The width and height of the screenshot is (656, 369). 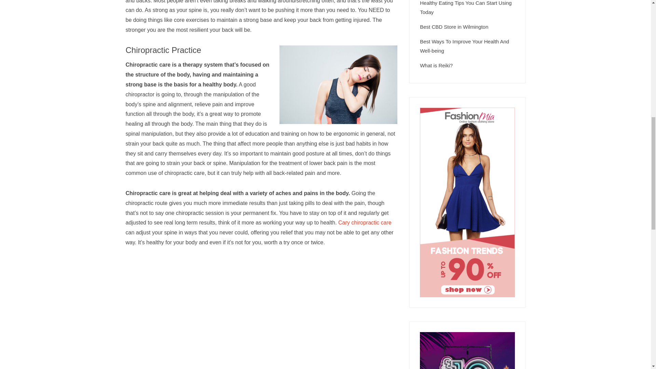 What do you see at coordinates (454, 27) in the screenshot?
I see `Best CBD Store in Wilmington` at bounding box center [454, 27].